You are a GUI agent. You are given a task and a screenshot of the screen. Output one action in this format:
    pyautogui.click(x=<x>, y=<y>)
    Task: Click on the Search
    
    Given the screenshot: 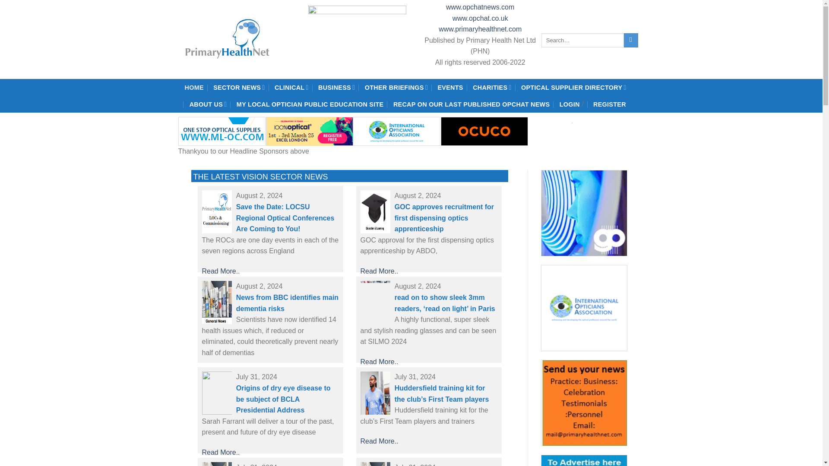 What is the action you would take?
    pyautogui.click(x=631, y=41)
    